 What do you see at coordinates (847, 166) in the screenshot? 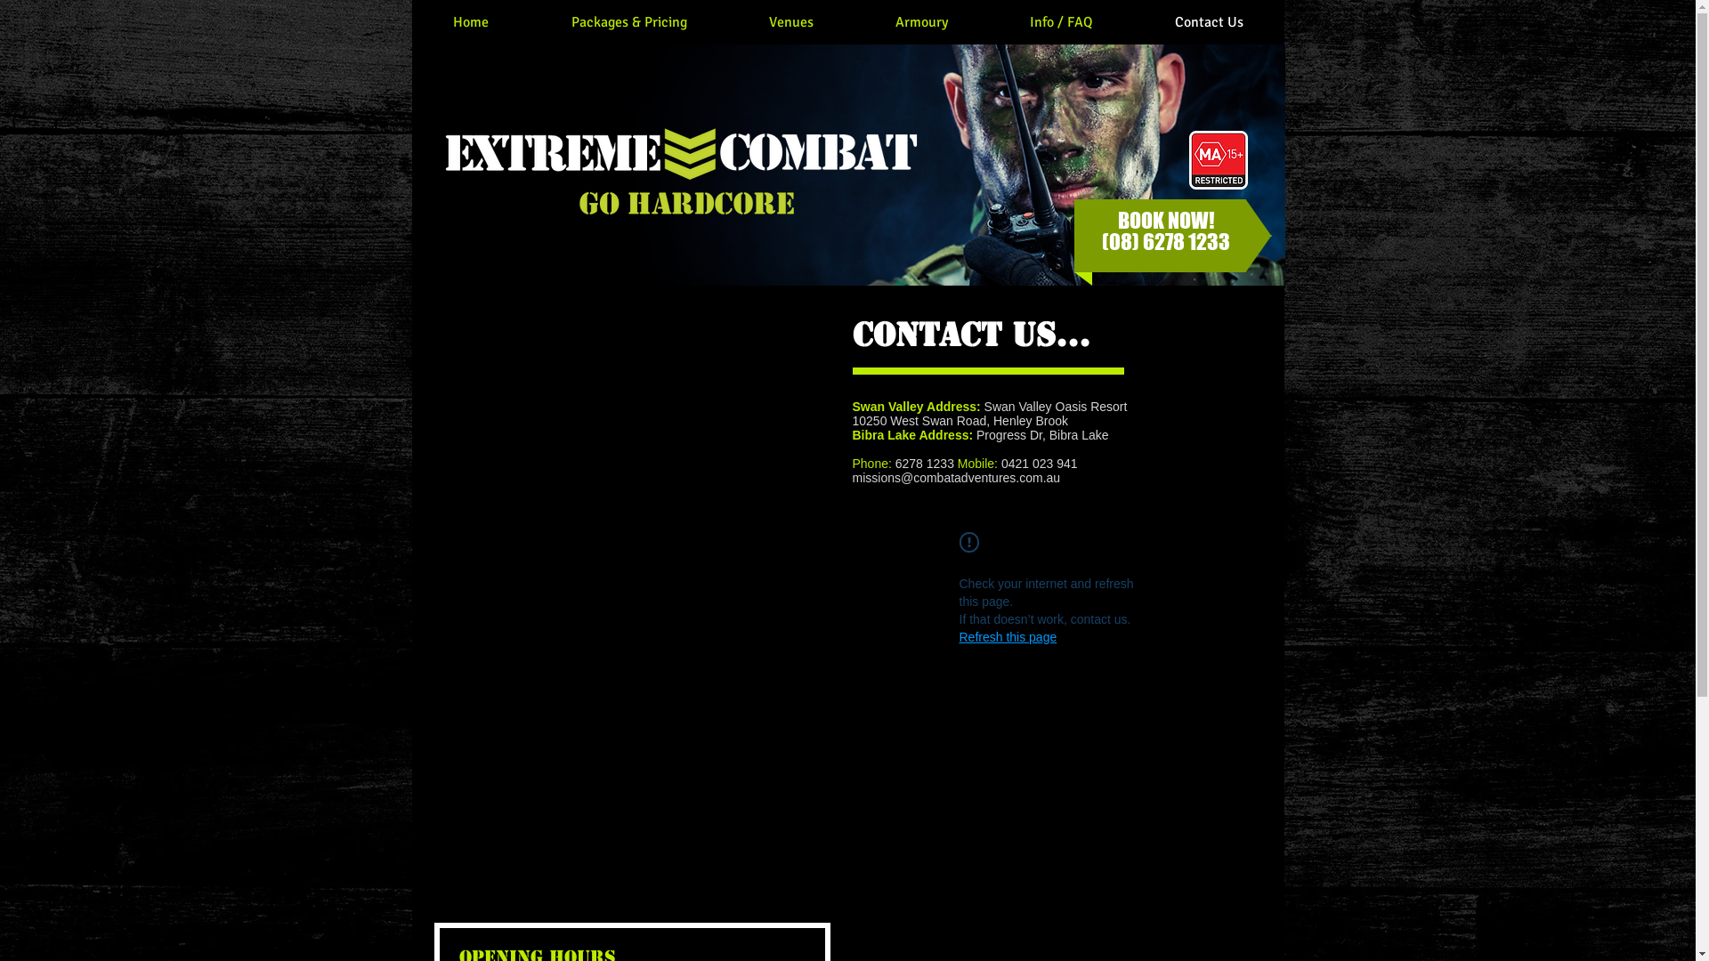
I see `header.png` at bounding box center [847, 166].